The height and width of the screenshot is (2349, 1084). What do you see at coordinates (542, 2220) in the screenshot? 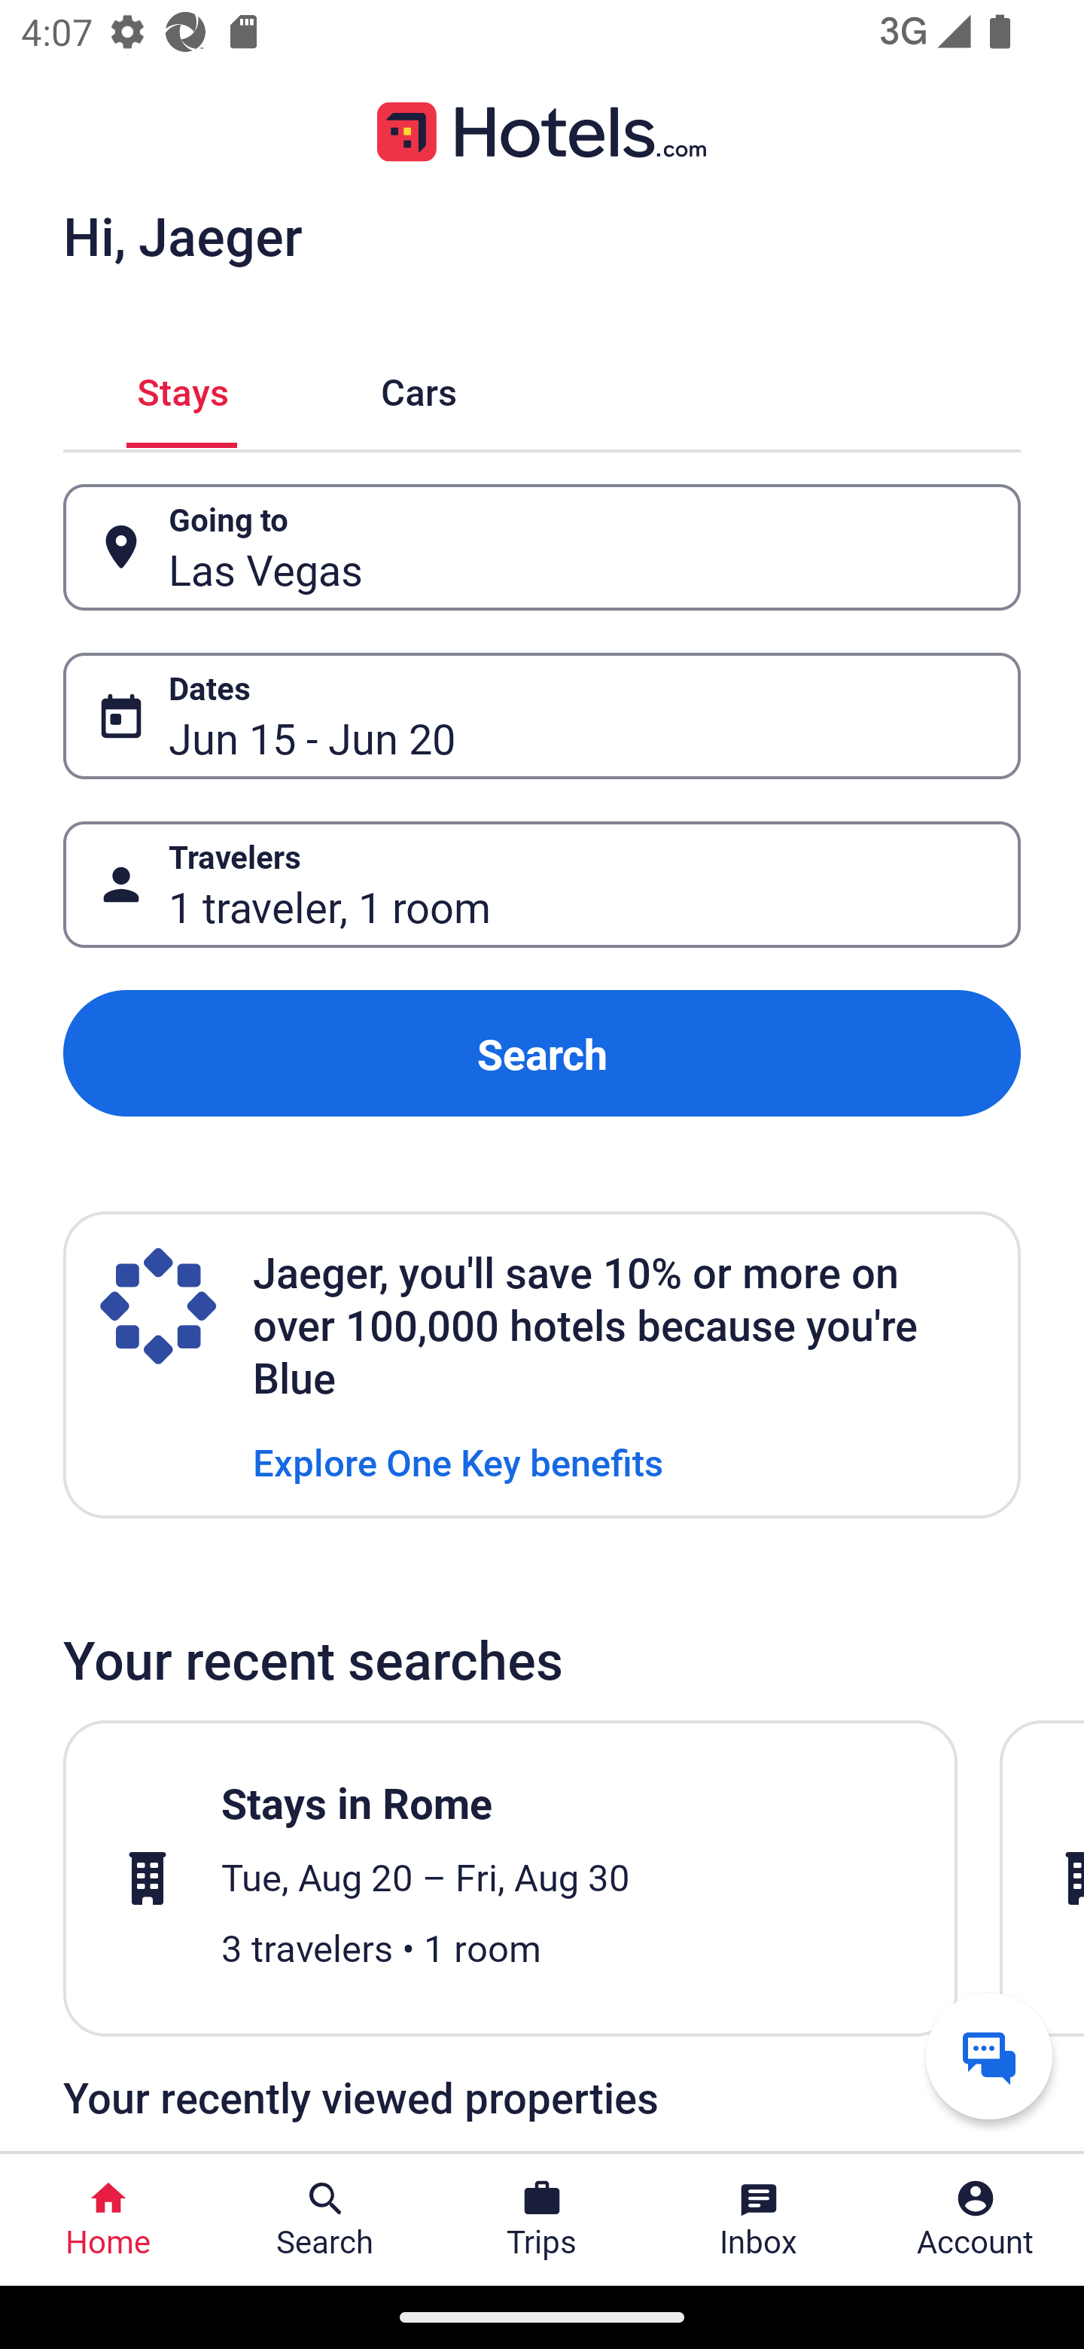
I see `Trips Trips Button` at bounding box center [542, 2220].